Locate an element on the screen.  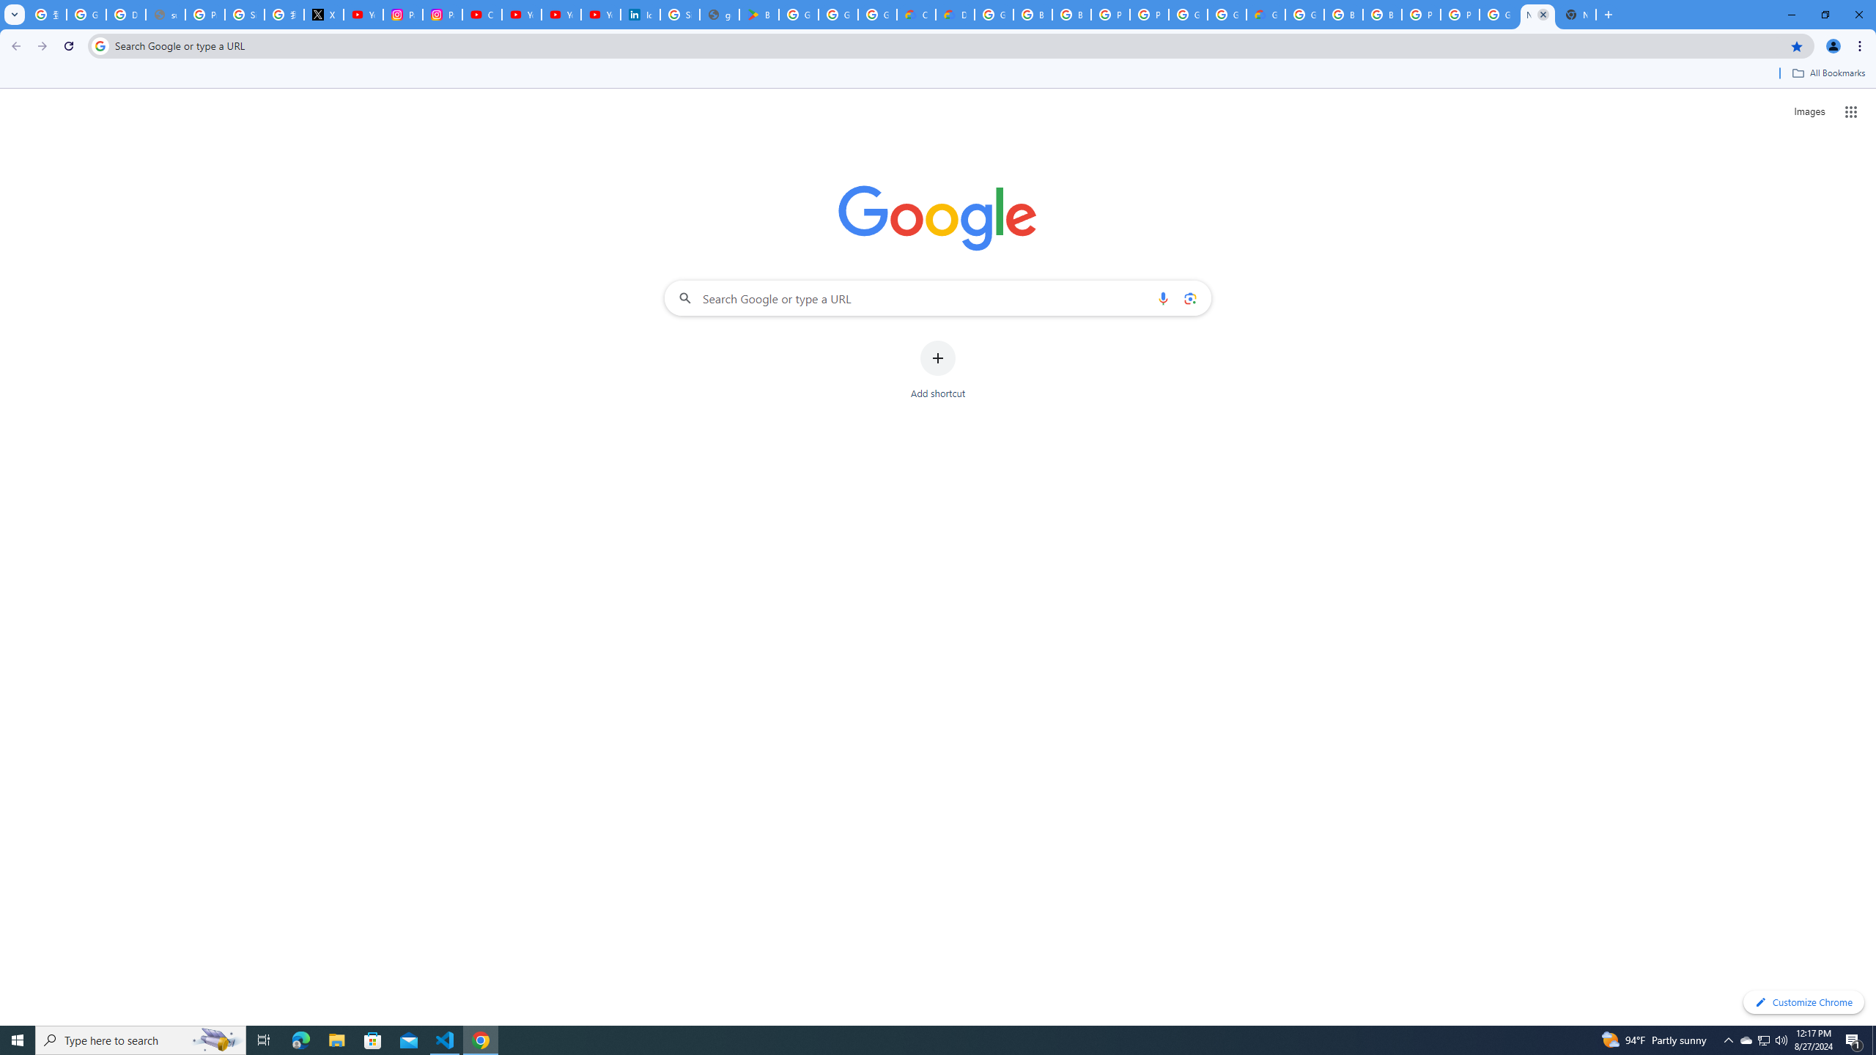
Google Cloud Platform is located at coordinates (1499, 15).